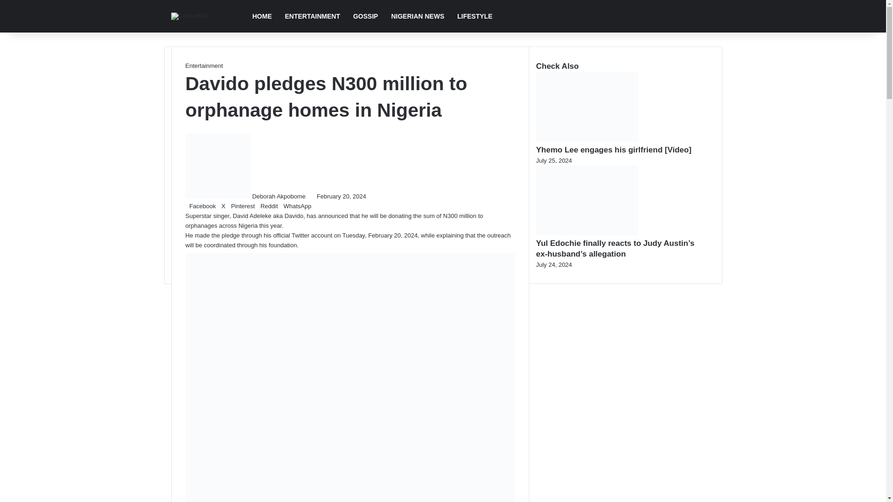 The image size is (893, 502). I want to click on X, so click(222, 206).